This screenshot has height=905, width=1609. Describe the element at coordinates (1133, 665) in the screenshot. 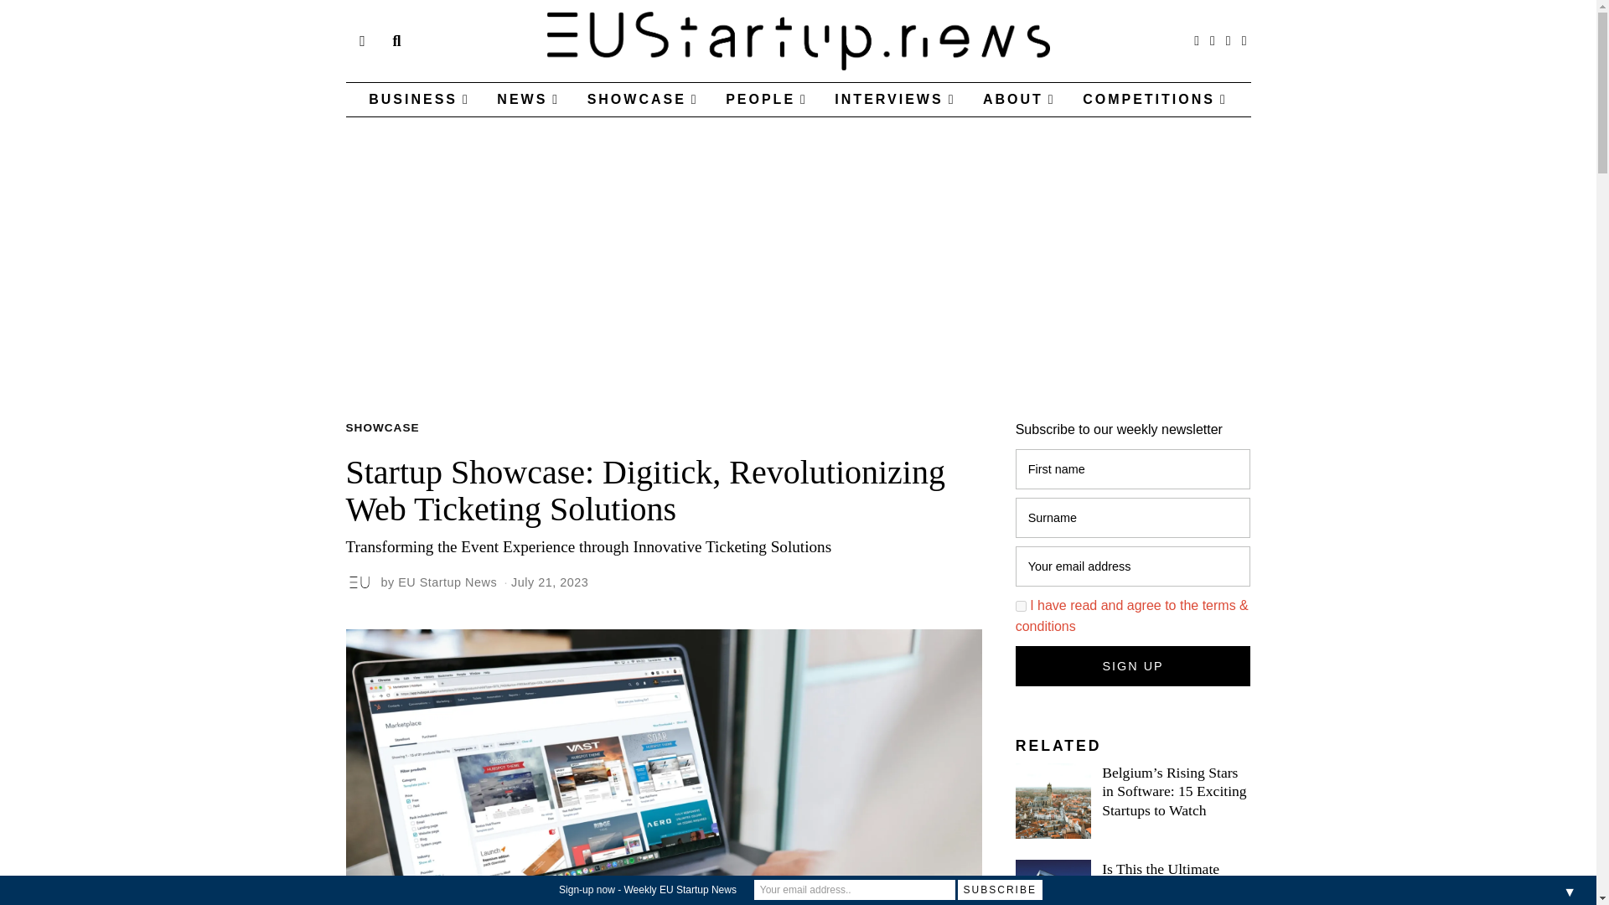

I see `Sign up` at that location.